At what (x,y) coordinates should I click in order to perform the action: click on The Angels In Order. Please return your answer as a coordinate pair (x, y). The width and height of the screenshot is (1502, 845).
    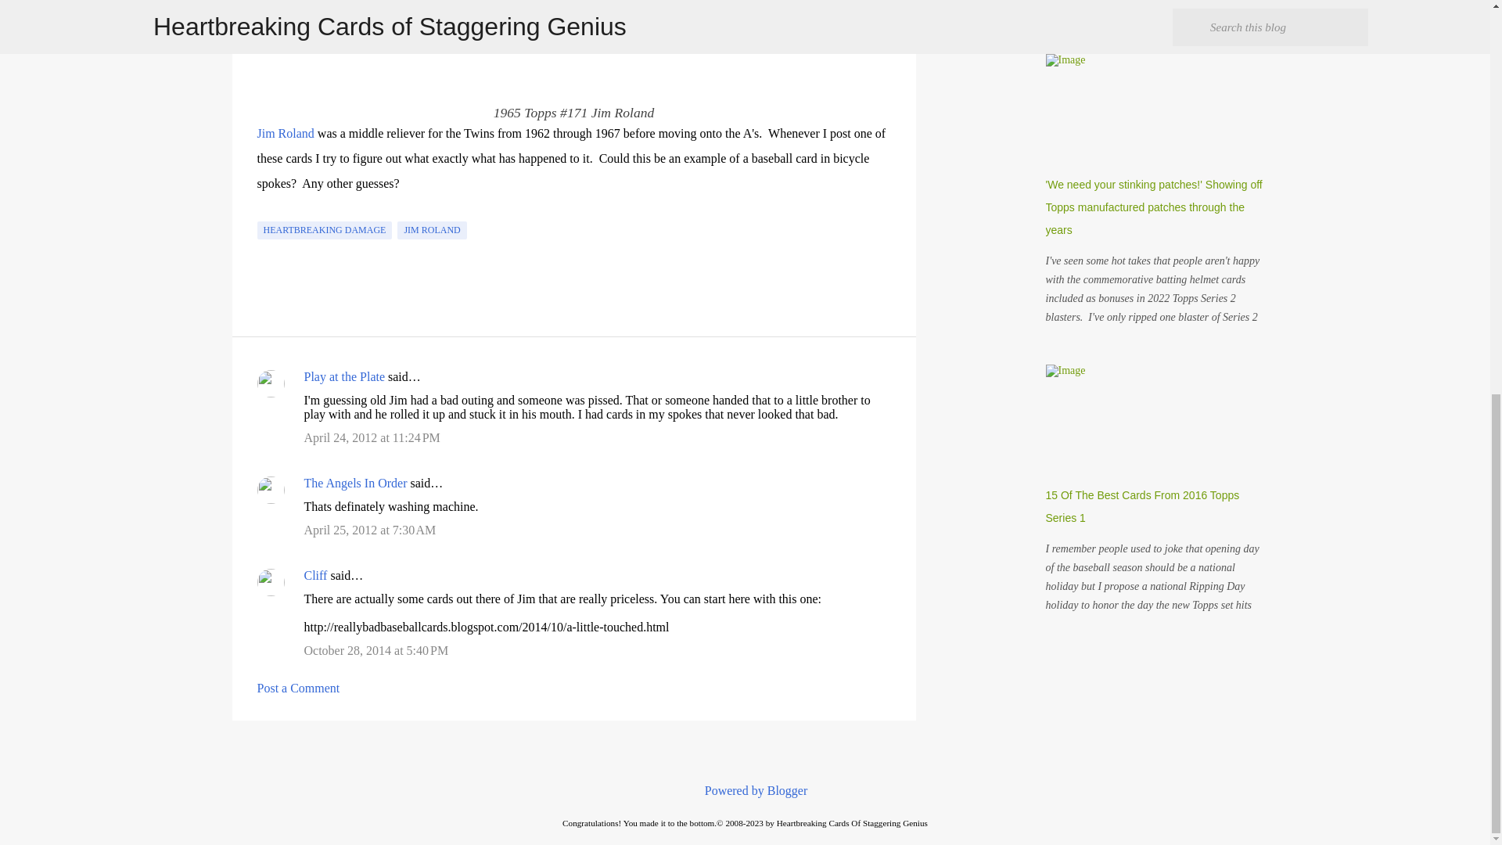
    Looking at the image, I should click on (355, 484).